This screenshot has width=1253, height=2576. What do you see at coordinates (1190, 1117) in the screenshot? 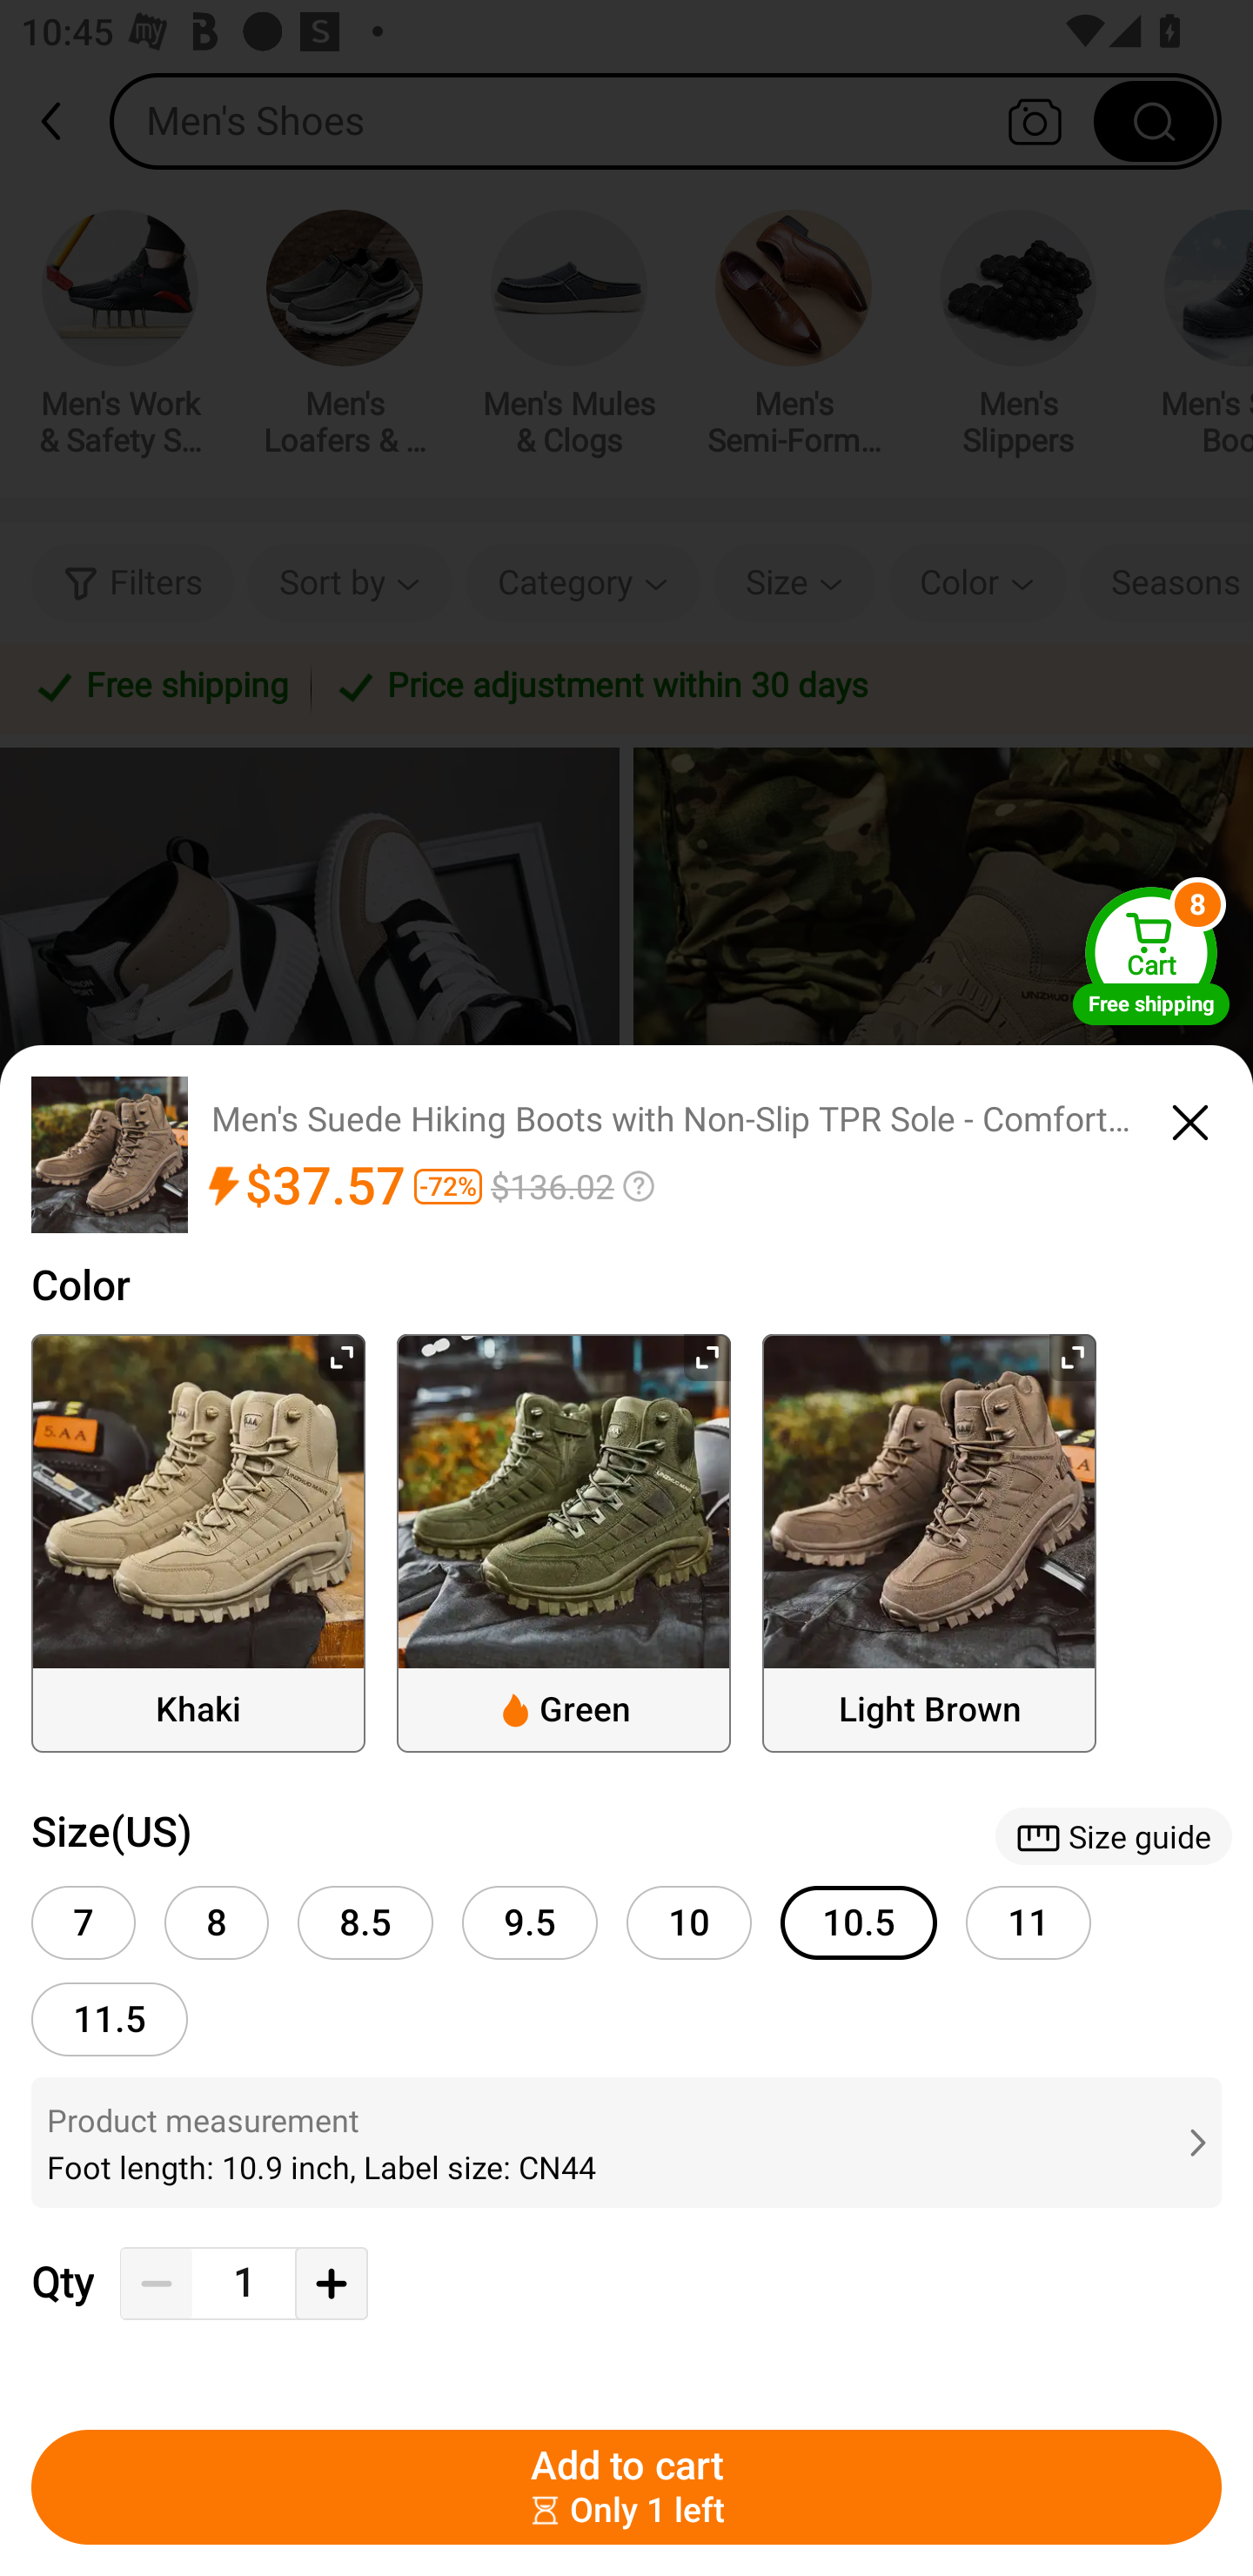
I see `close` at bounding box center [1190, 1117].